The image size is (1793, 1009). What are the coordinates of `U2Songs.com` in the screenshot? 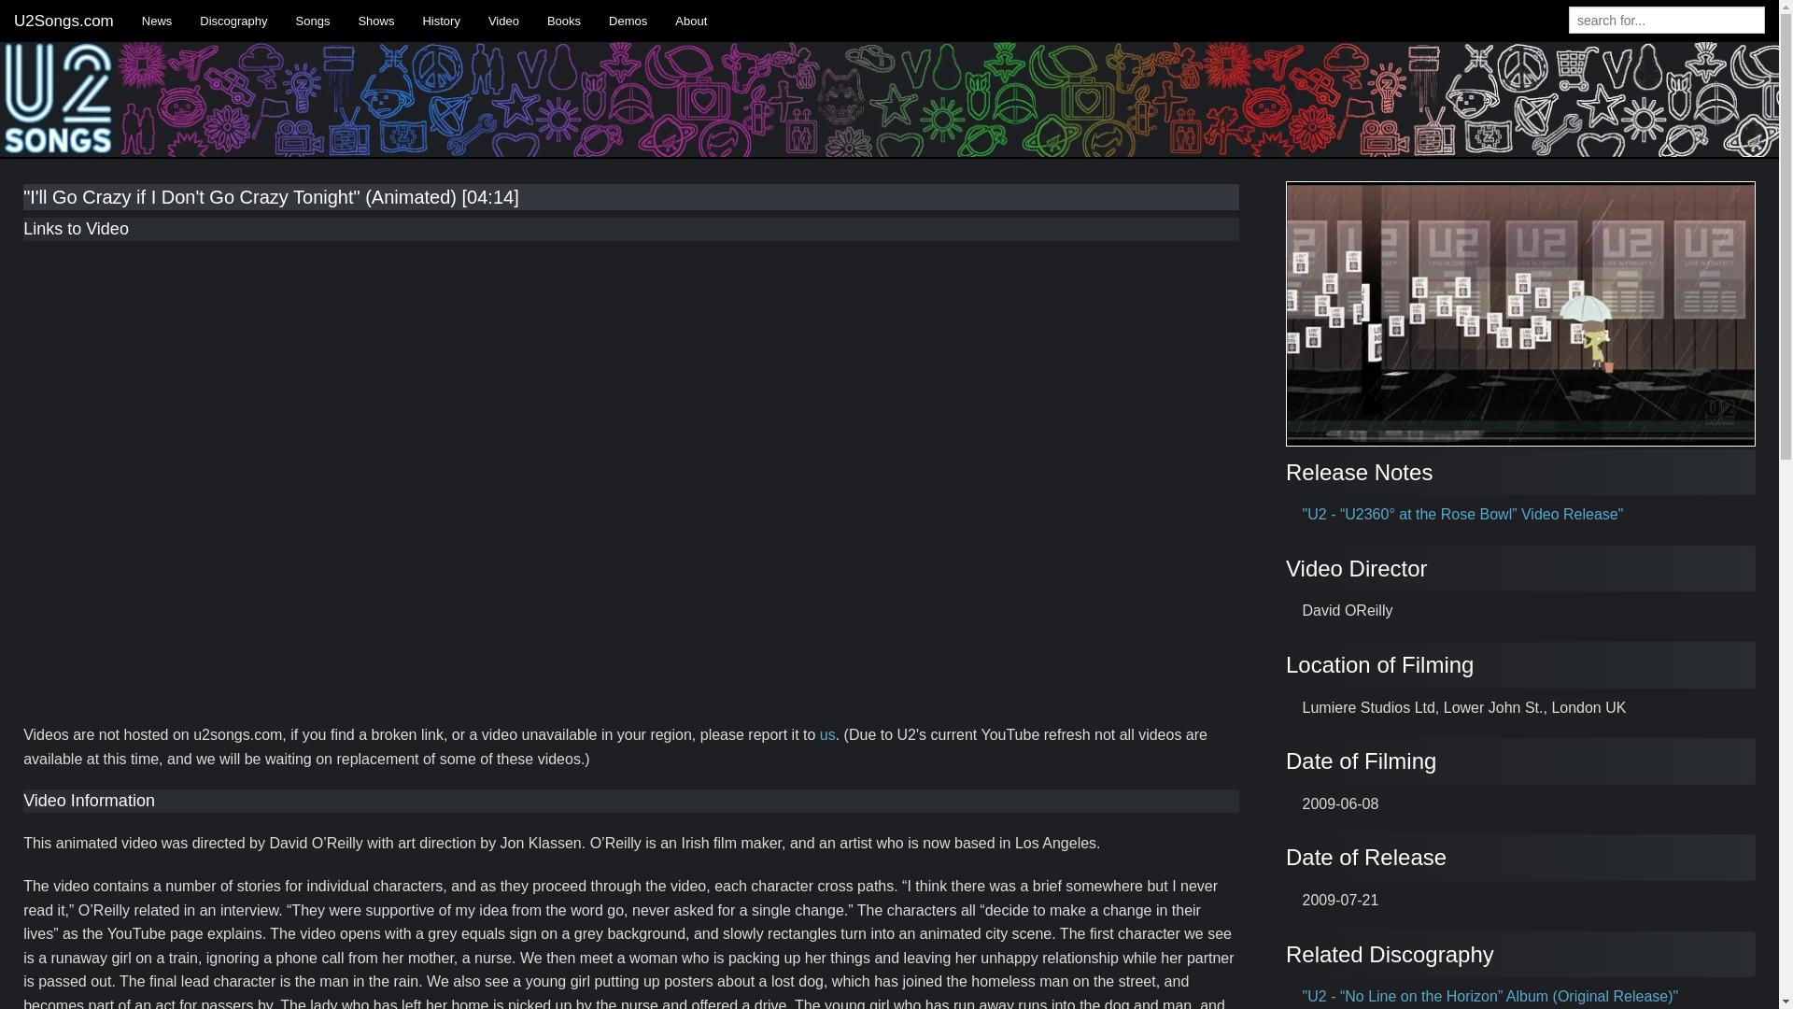 It's located at (64, 21).